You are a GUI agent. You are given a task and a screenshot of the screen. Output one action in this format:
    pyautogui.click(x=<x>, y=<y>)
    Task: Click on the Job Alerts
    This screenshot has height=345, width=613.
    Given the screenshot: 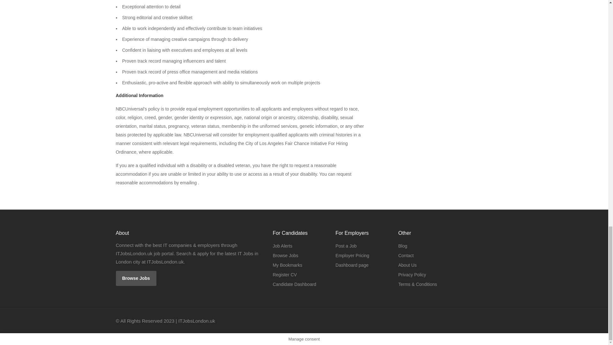 What is the action you would take?
    pyautogui.click(x=282, y=246)
    